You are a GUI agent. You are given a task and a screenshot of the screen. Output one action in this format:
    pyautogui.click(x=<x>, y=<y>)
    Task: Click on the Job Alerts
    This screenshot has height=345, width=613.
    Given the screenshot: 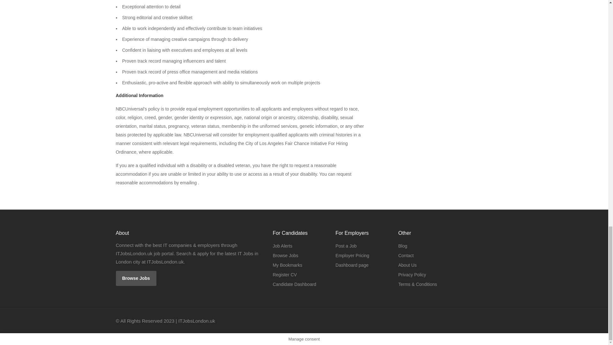 What is the action you would take?
    pyautogui.click(x=282, y=246)
    